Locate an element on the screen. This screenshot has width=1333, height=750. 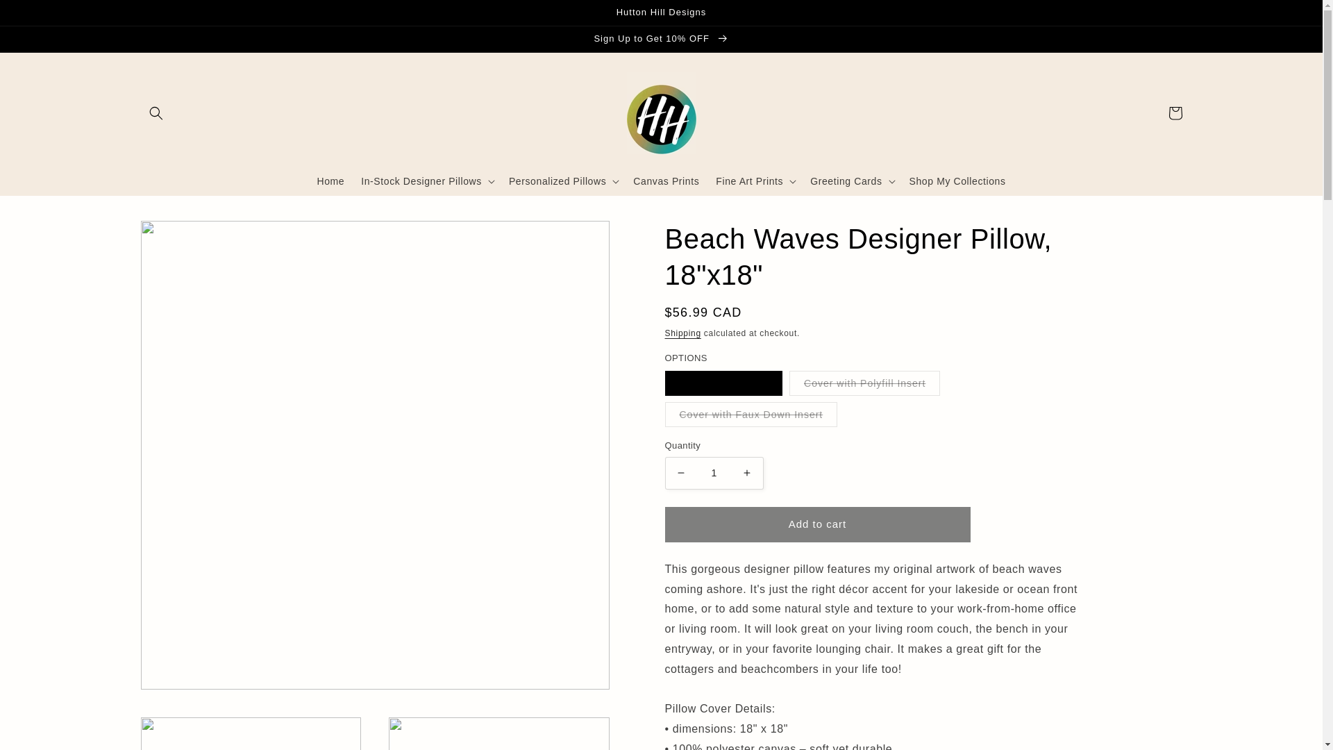
Skip to content is located at coordinates (43, 17).